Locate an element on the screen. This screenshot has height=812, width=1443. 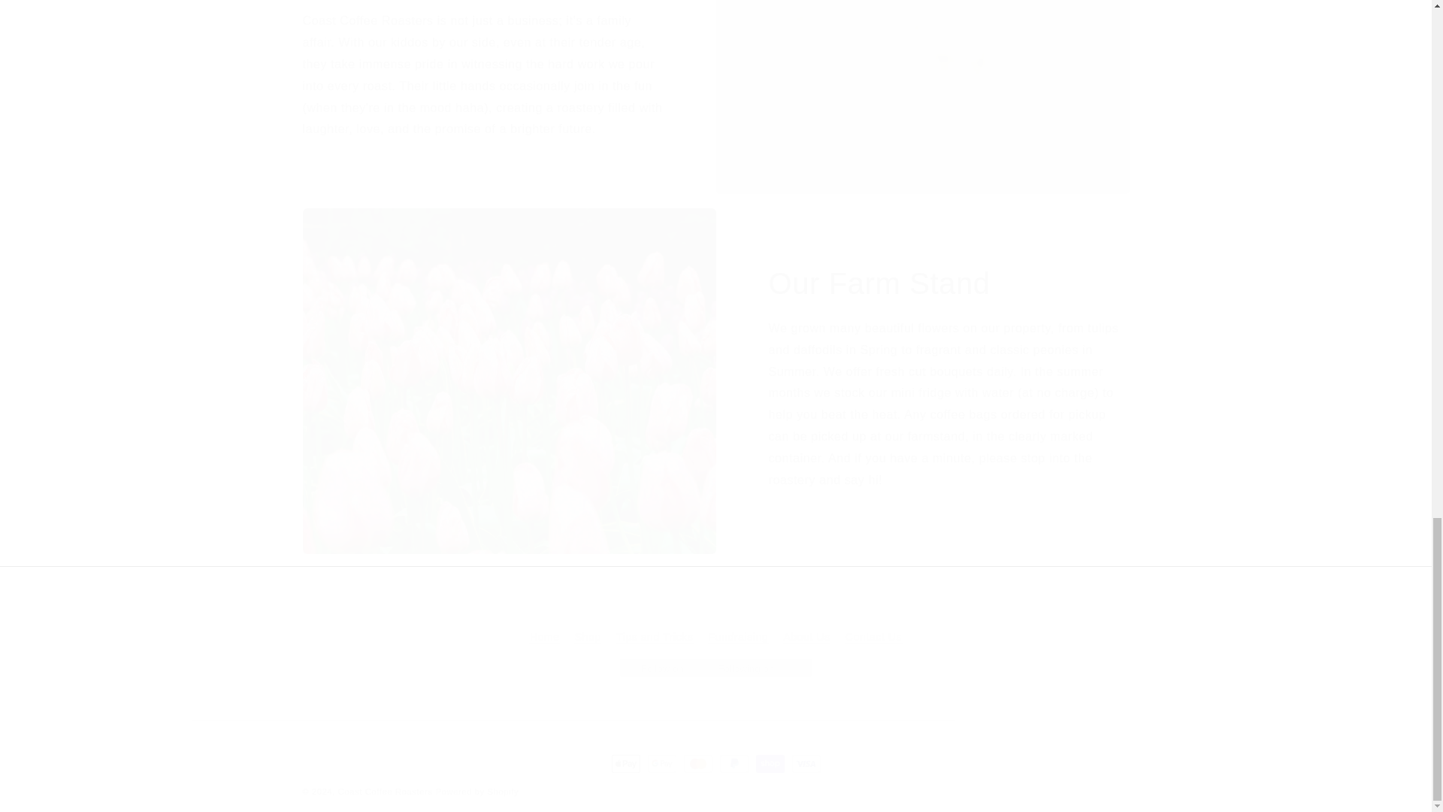
Home Shop Tips and Tricks Fundraising About Us Contact Us is located at coordinates (715, 622).